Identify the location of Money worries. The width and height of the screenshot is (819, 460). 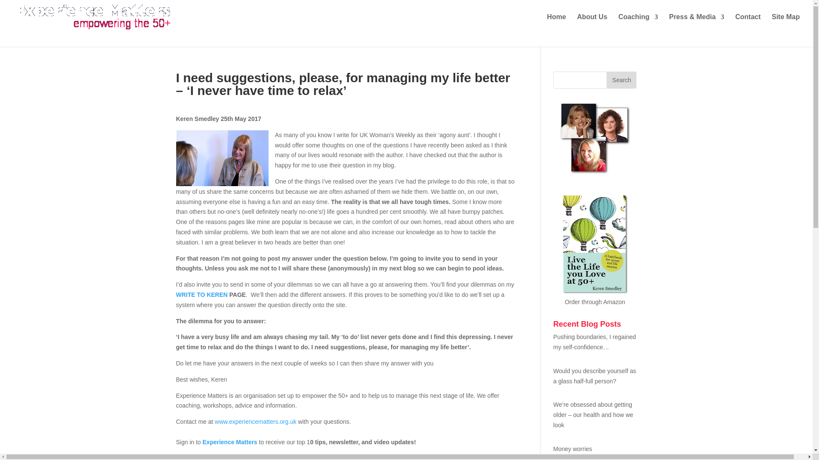
(595, 449).